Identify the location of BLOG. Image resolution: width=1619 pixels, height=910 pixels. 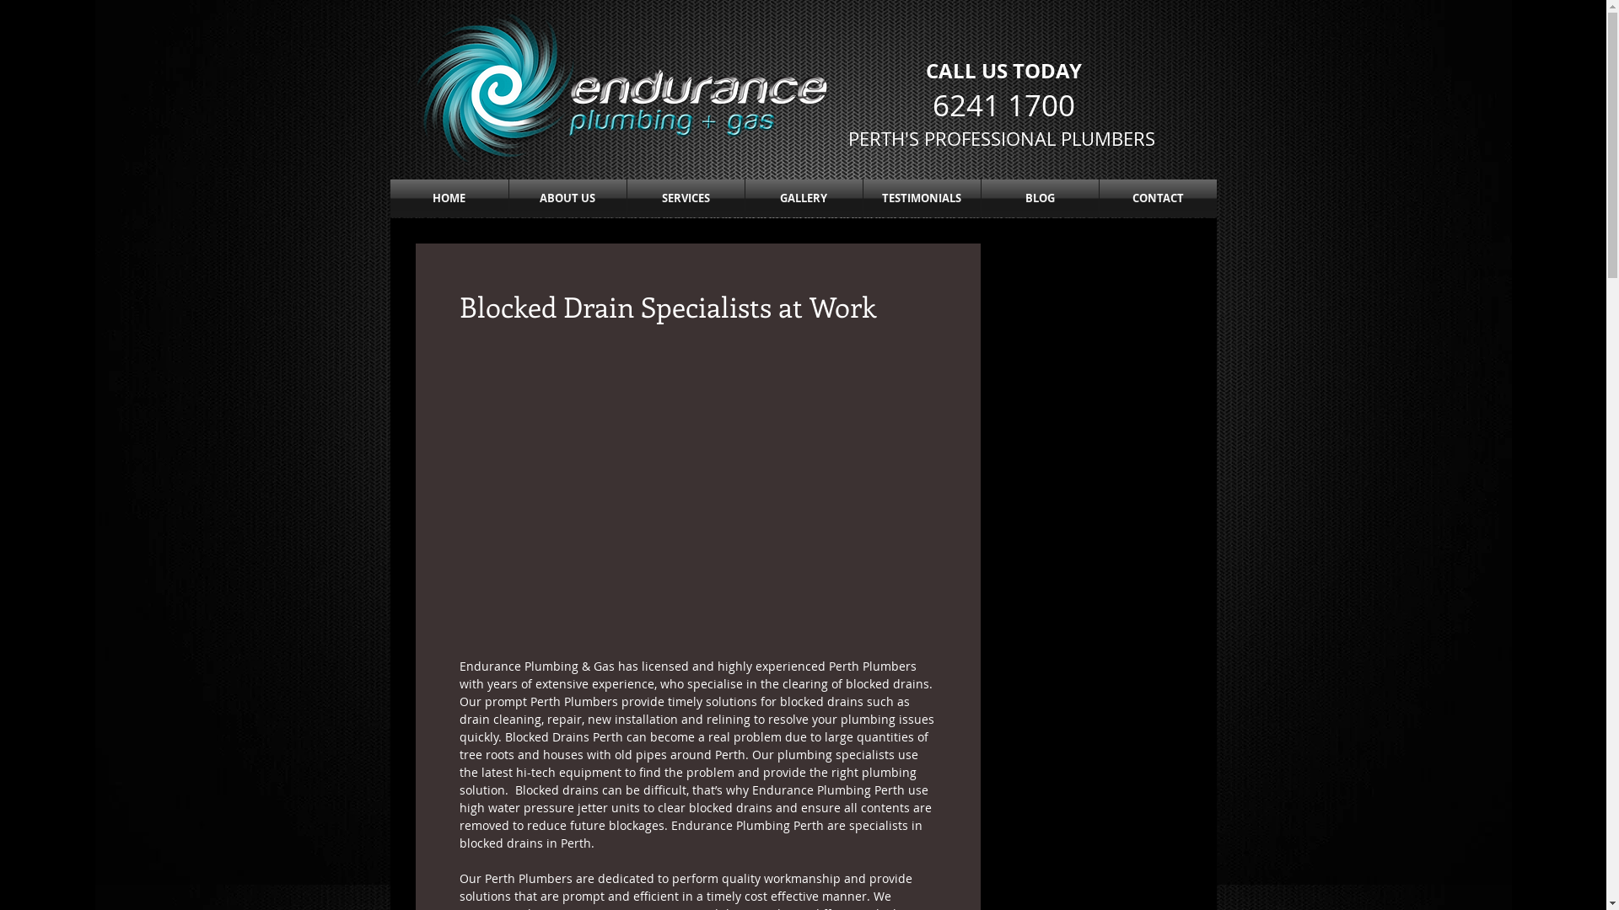
(1041, 199).